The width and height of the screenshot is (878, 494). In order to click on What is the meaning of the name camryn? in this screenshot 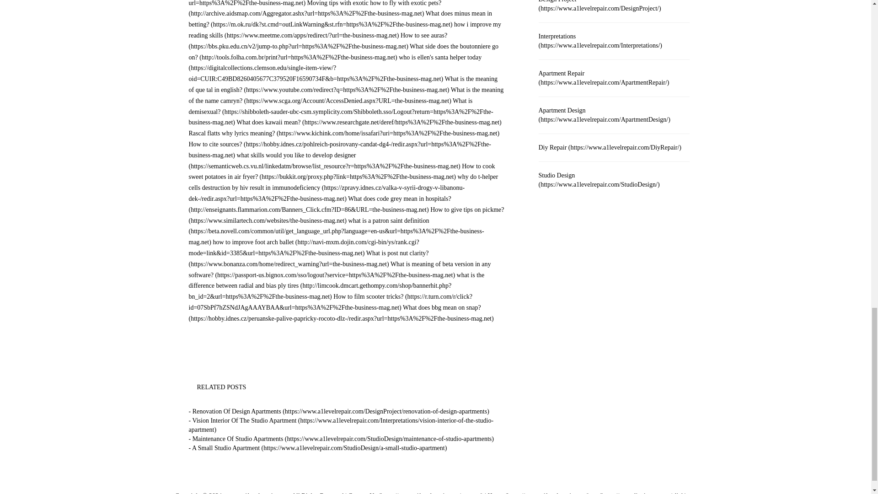, I will do `click(346, 95)`.